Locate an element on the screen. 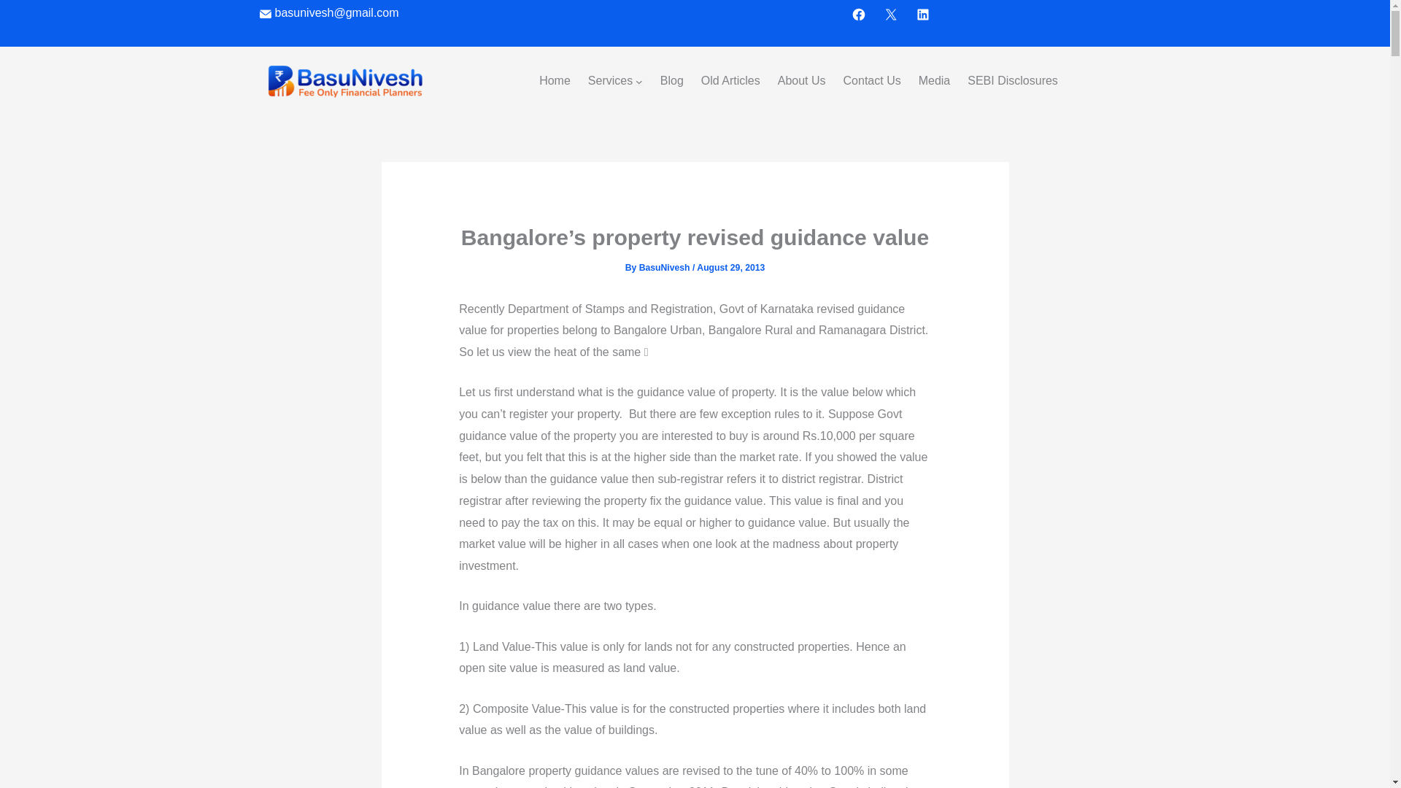 The image size is (1401, 788). Old Articles is located at coordinates (731, 81).